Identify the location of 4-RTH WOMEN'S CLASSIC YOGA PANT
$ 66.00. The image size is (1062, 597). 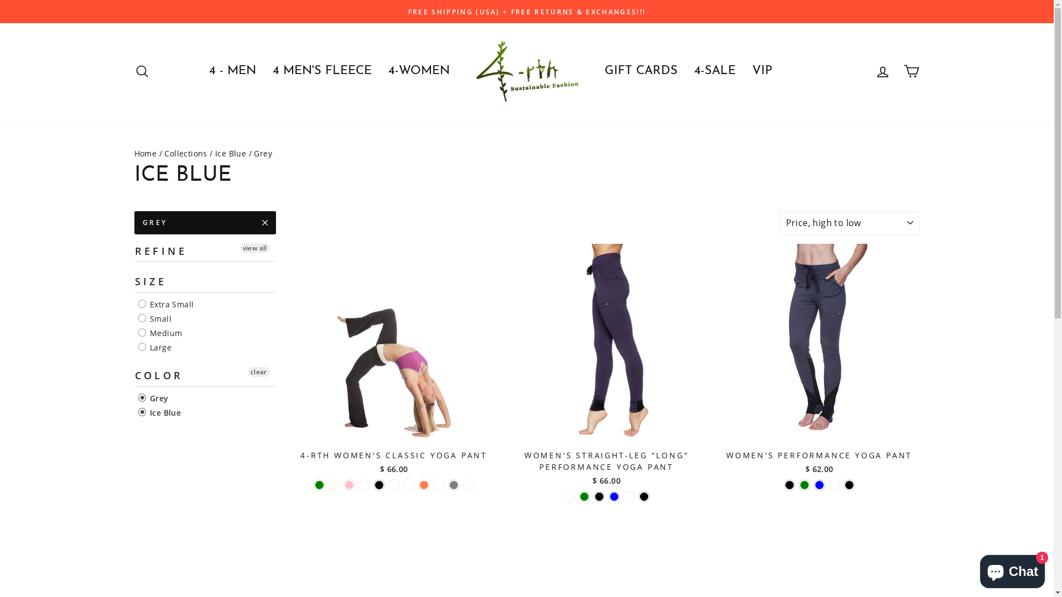
(394, 360).